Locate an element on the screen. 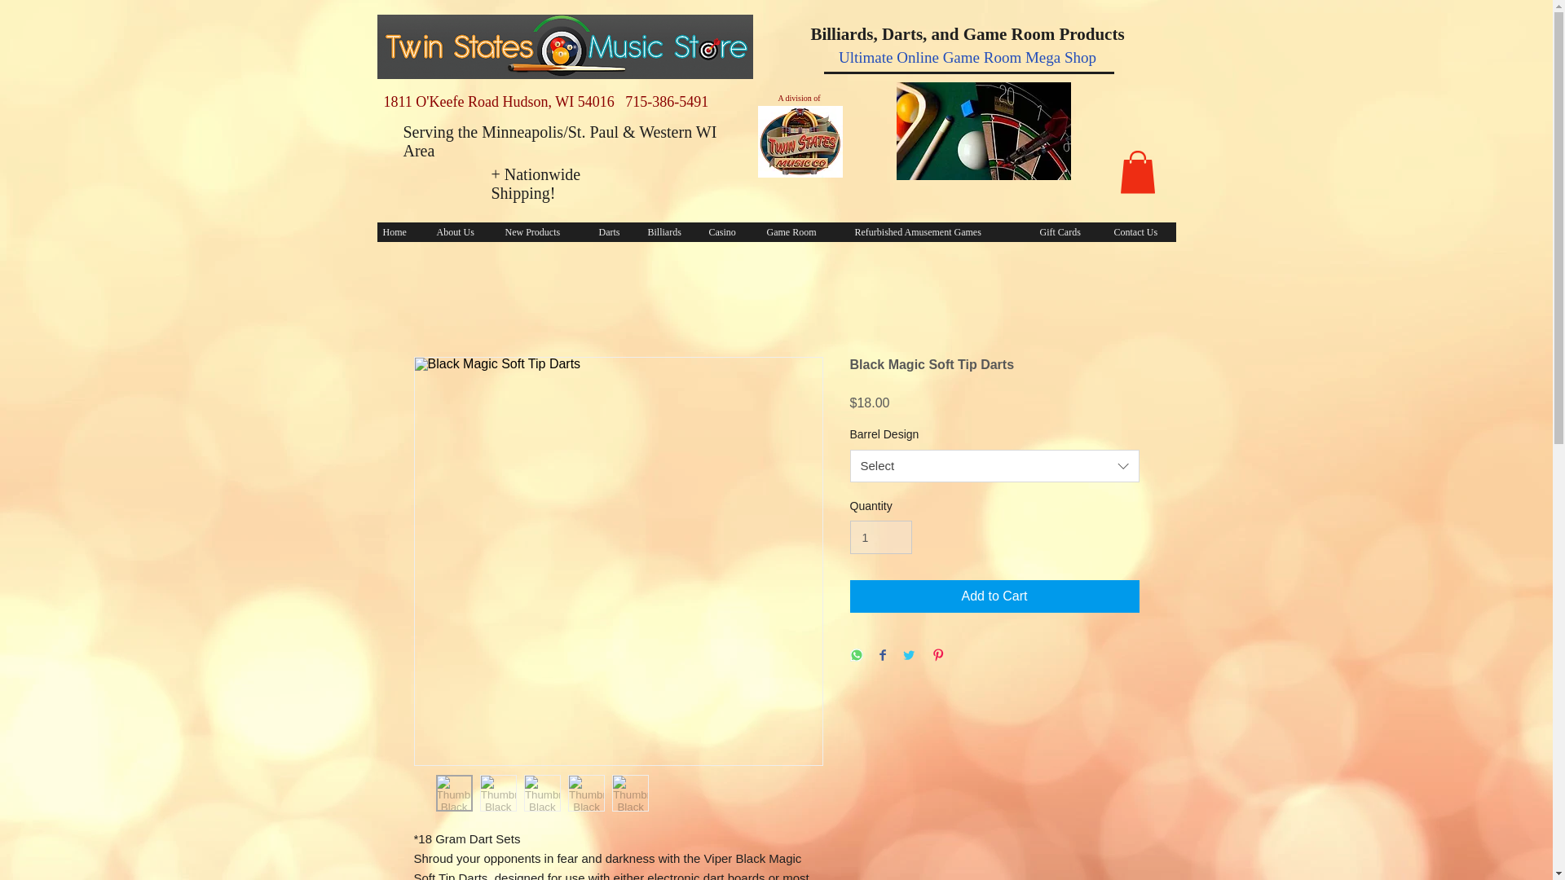  Billiards is located at coordinates (665, 232).